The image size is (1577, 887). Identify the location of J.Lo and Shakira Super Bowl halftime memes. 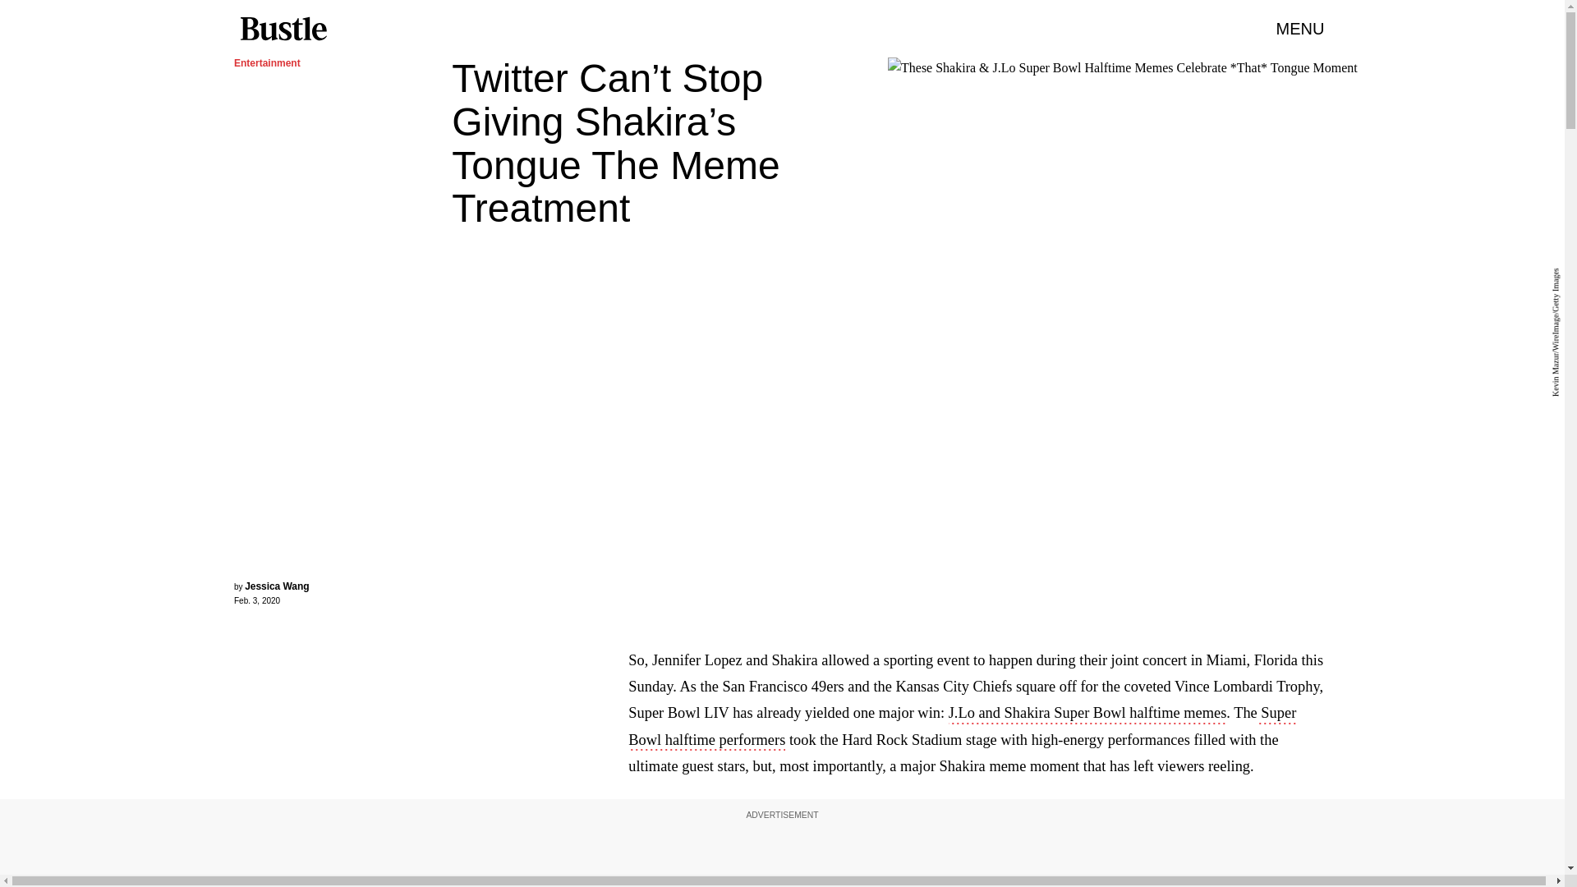
(1087, 715).